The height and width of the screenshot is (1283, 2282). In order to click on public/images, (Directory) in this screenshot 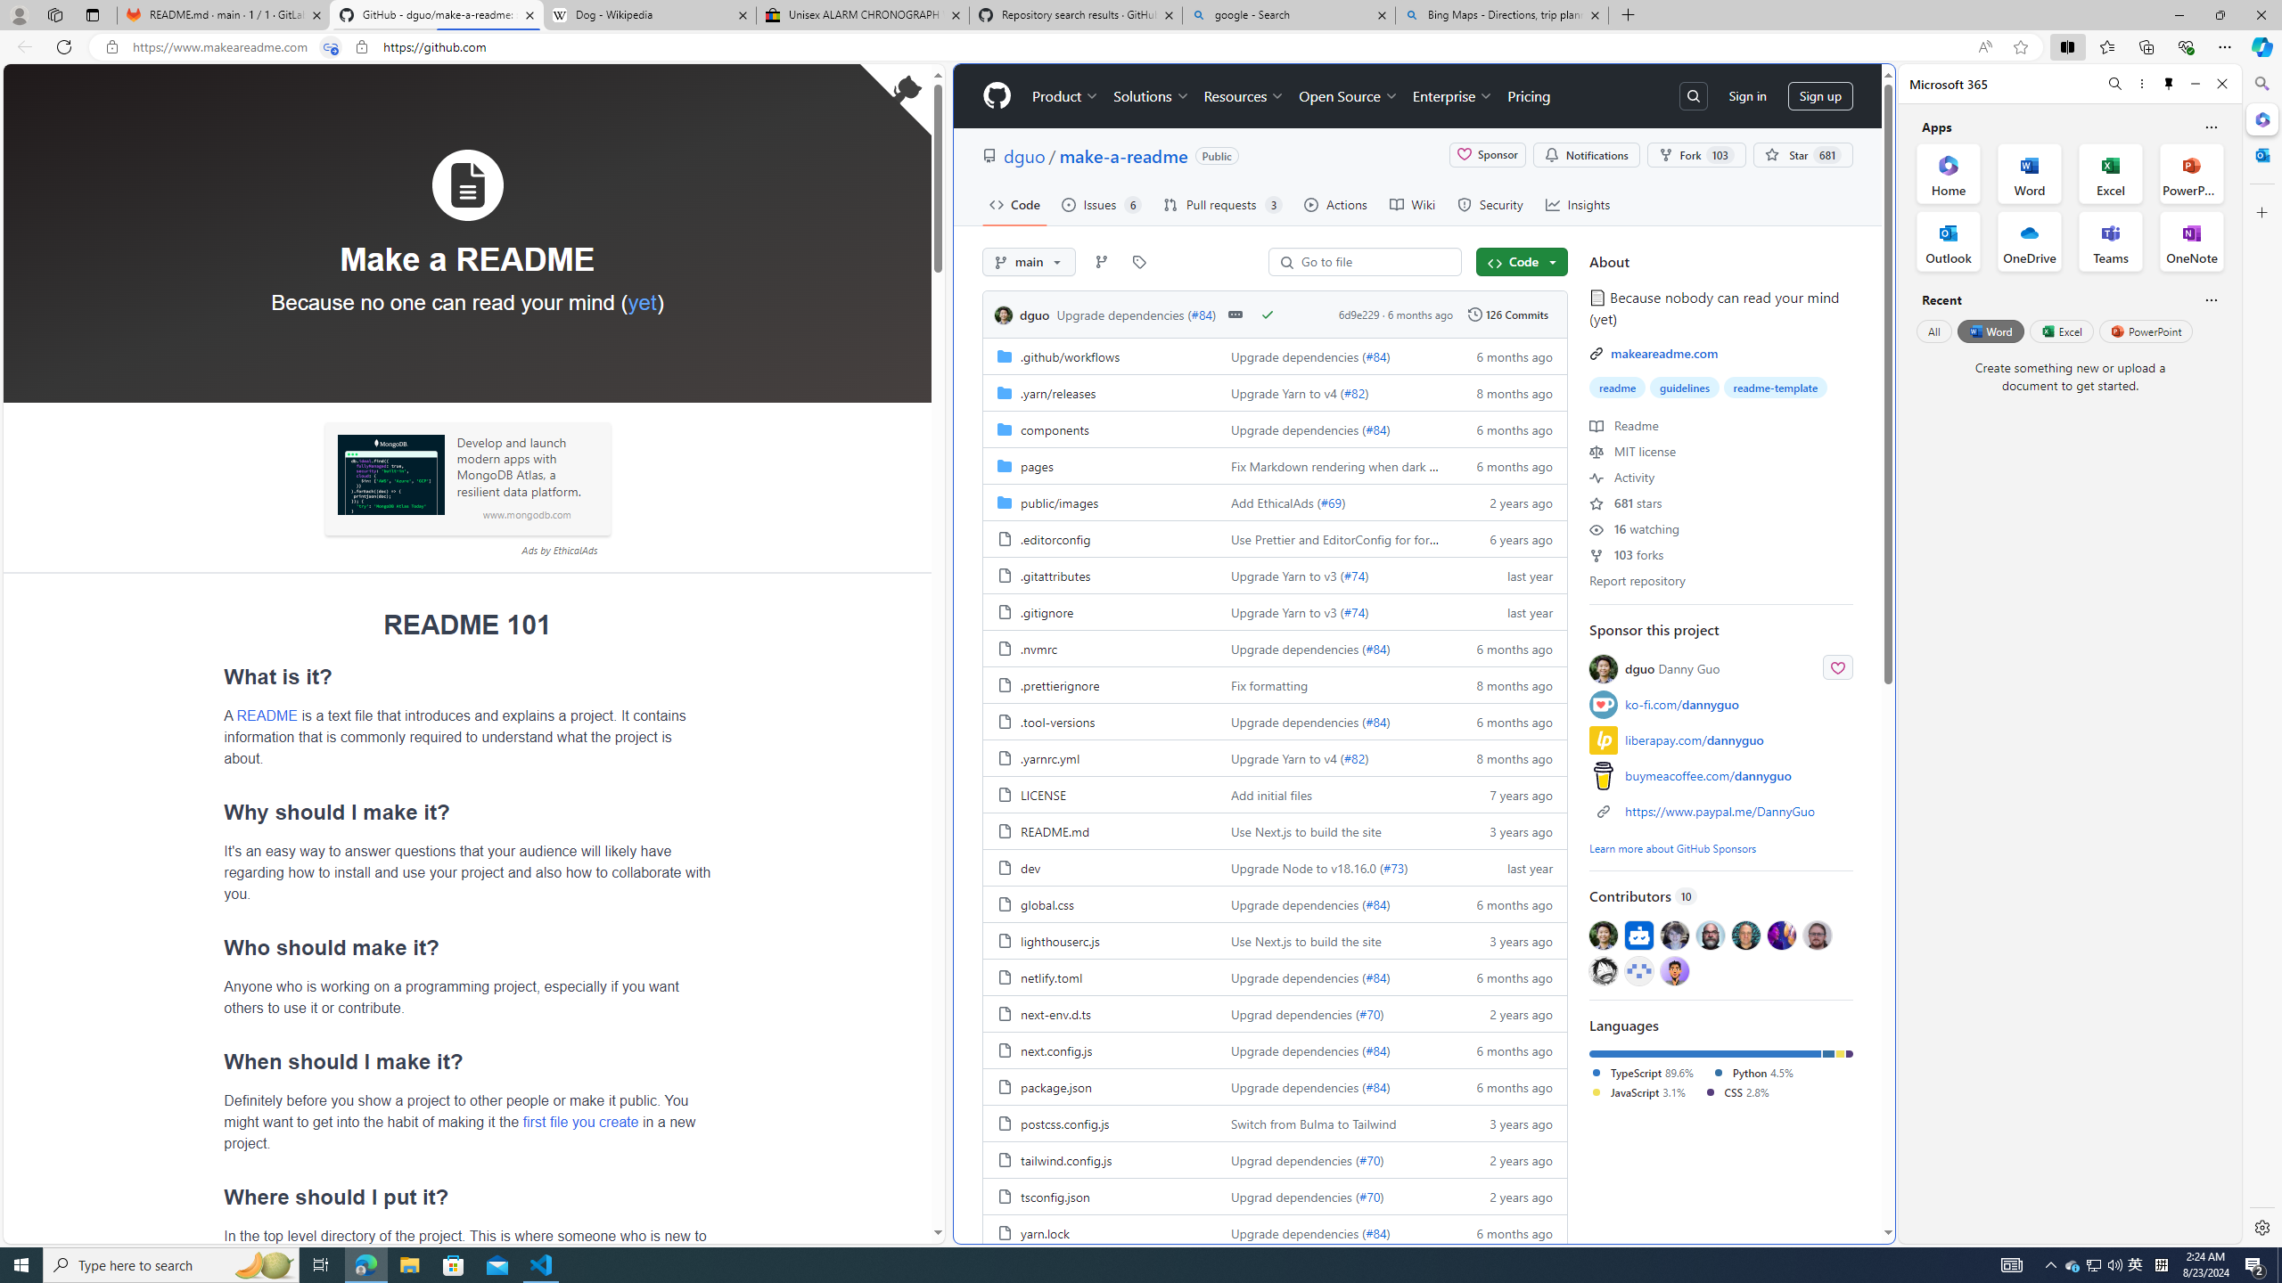, I will do `click(1100, 502)`.